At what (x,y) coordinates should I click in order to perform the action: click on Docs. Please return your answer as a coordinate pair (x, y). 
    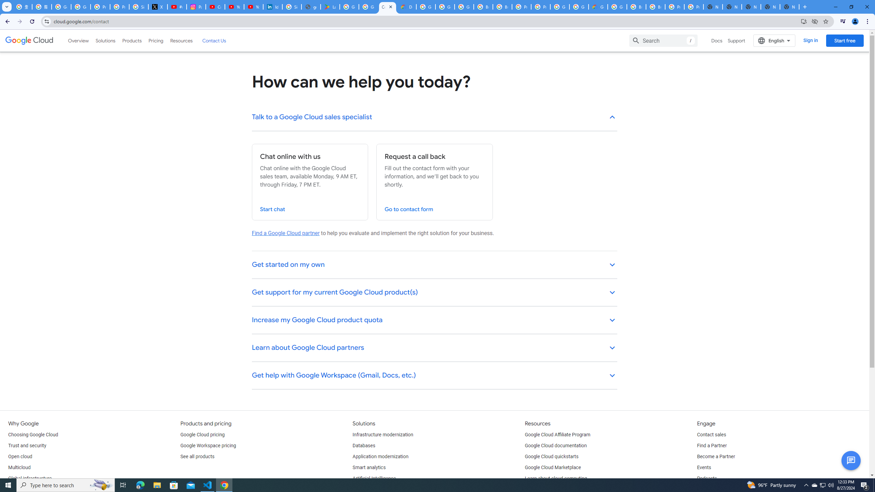
    Looking at the image, I should click on (717, 40).